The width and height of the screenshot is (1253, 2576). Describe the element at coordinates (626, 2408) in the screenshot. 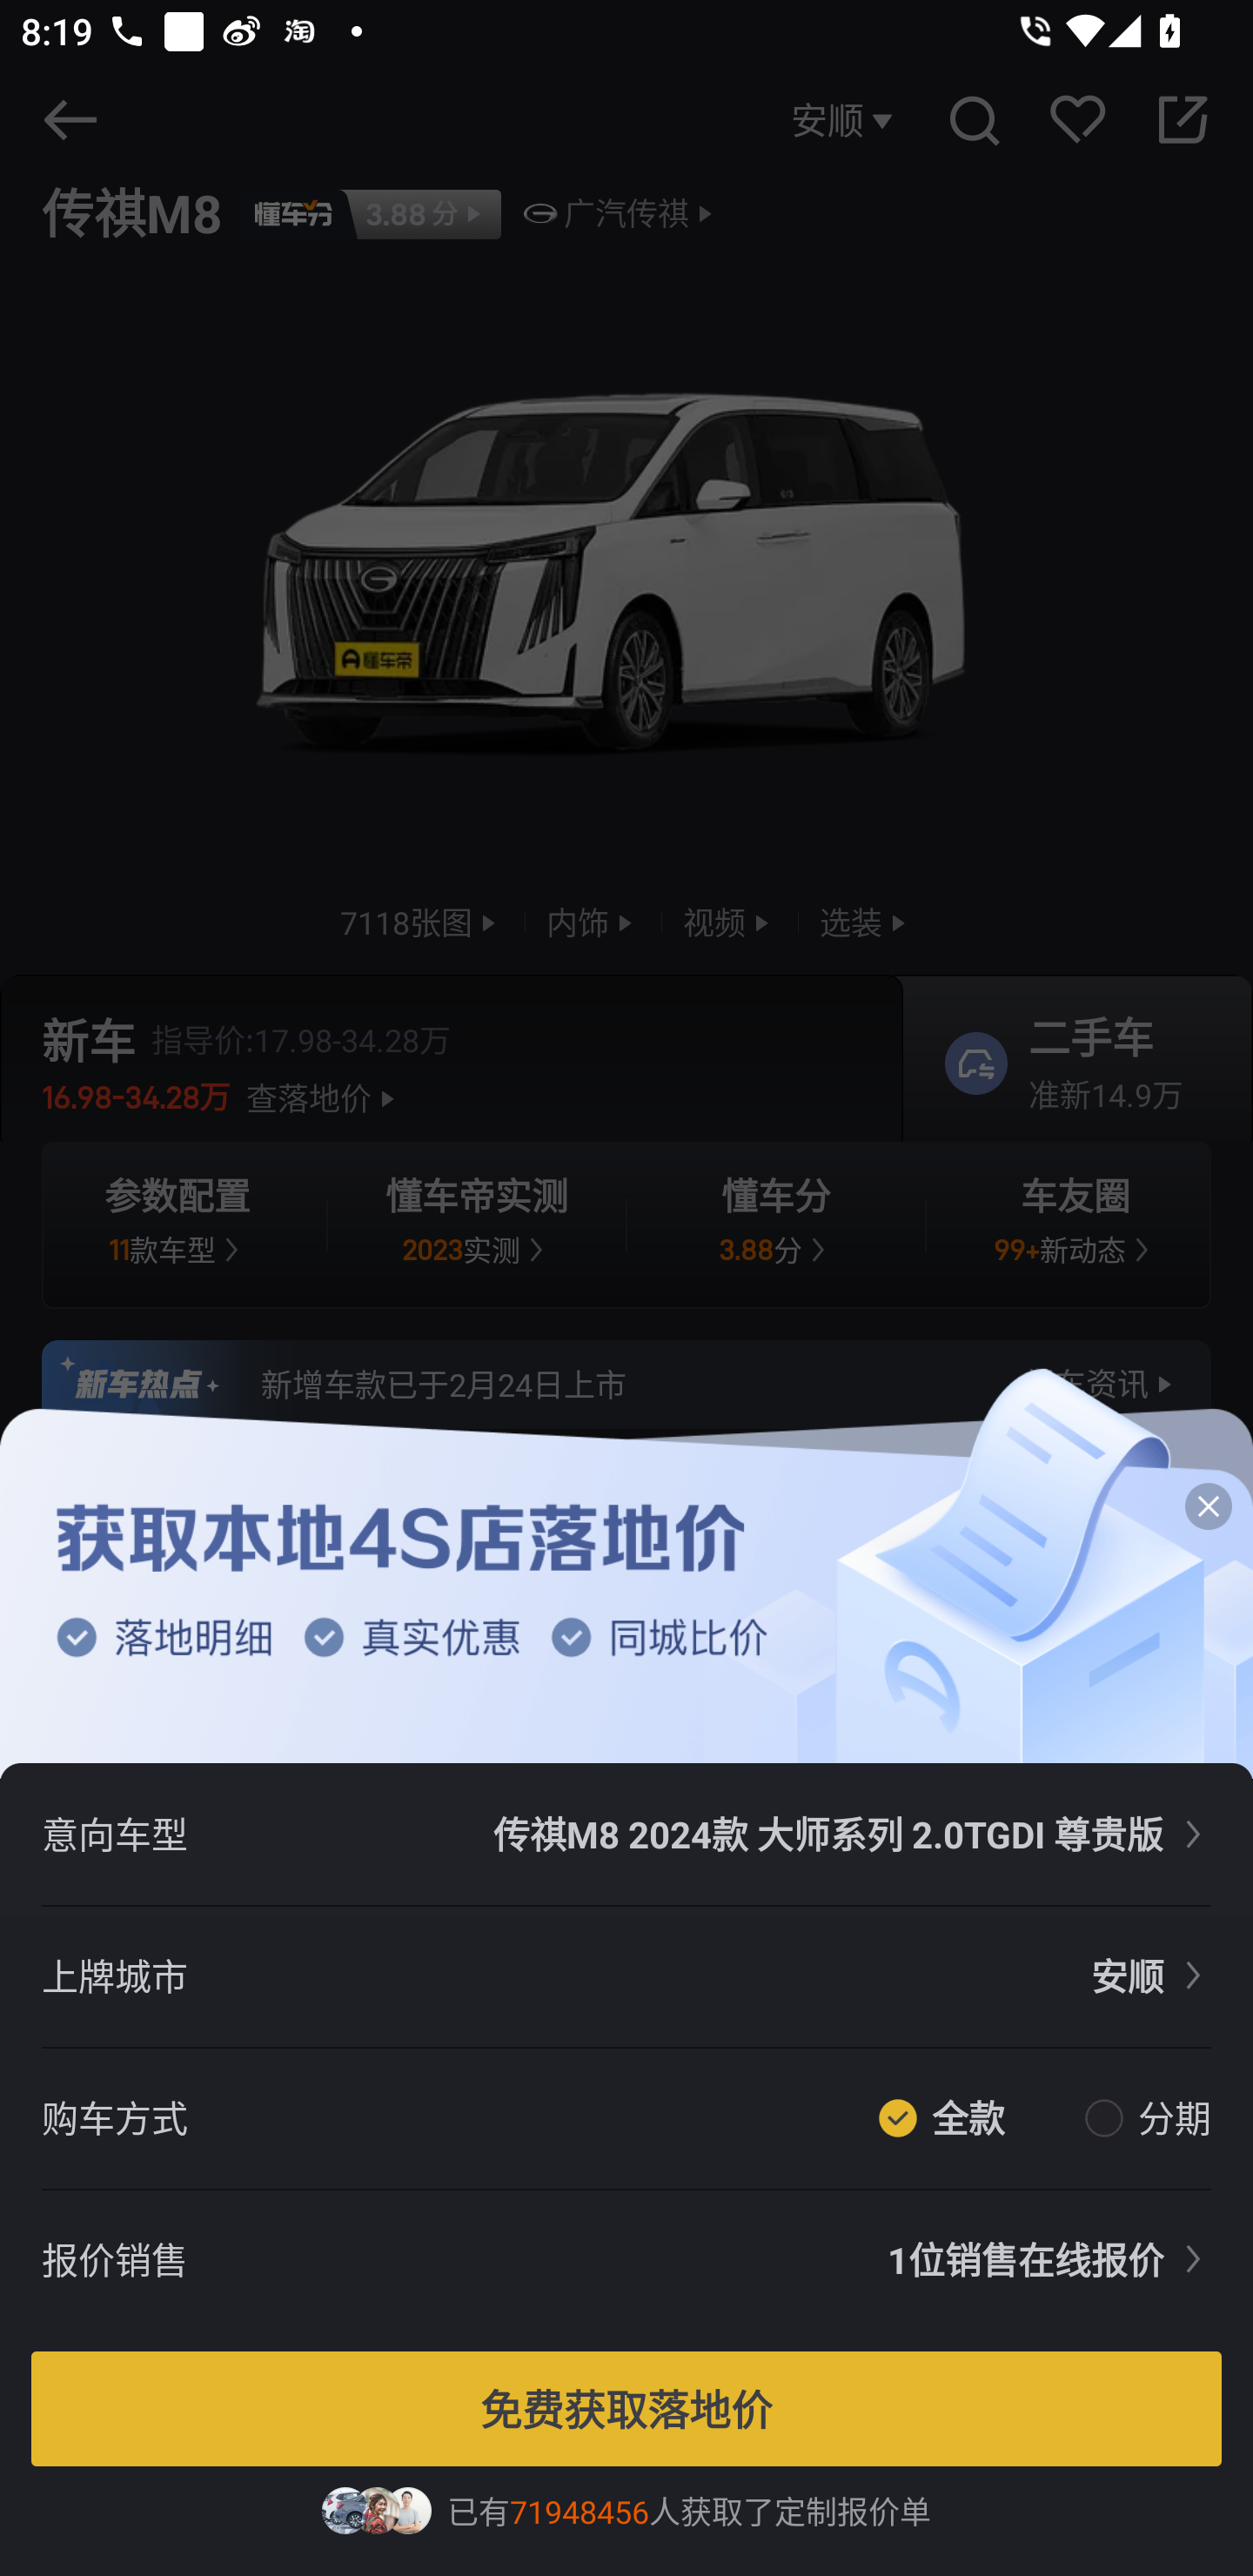

I see `免费获取落地价` at that location.